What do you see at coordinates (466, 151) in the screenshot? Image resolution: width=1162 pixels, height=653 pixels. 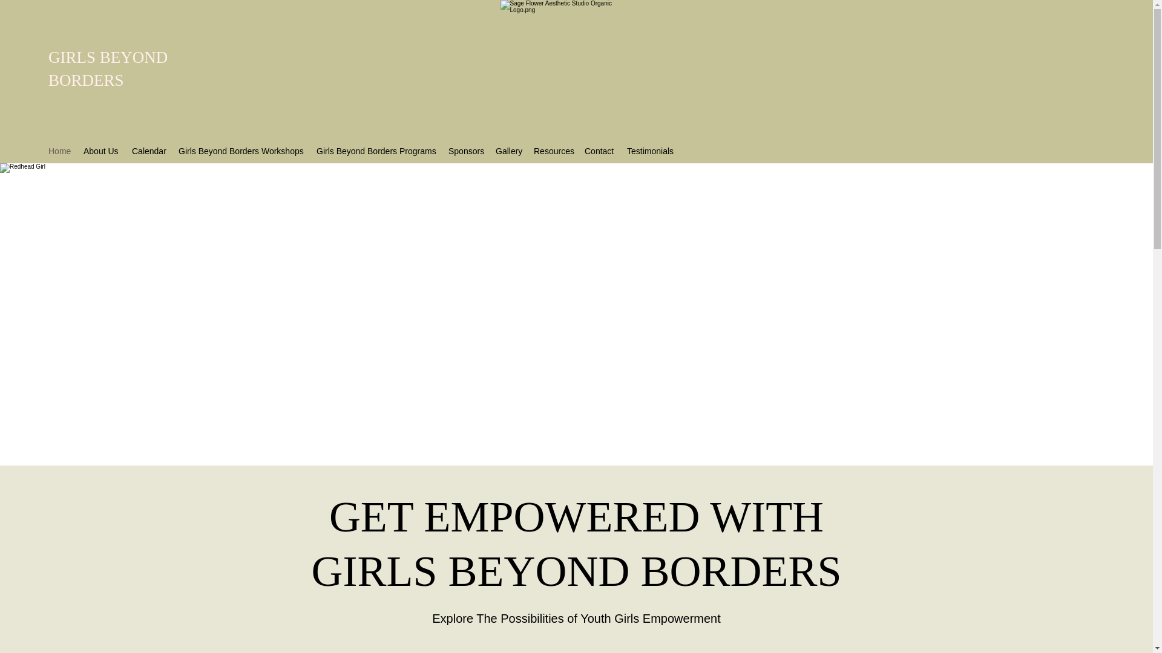 I see `Sponsors` at bounding box center [466, 151].